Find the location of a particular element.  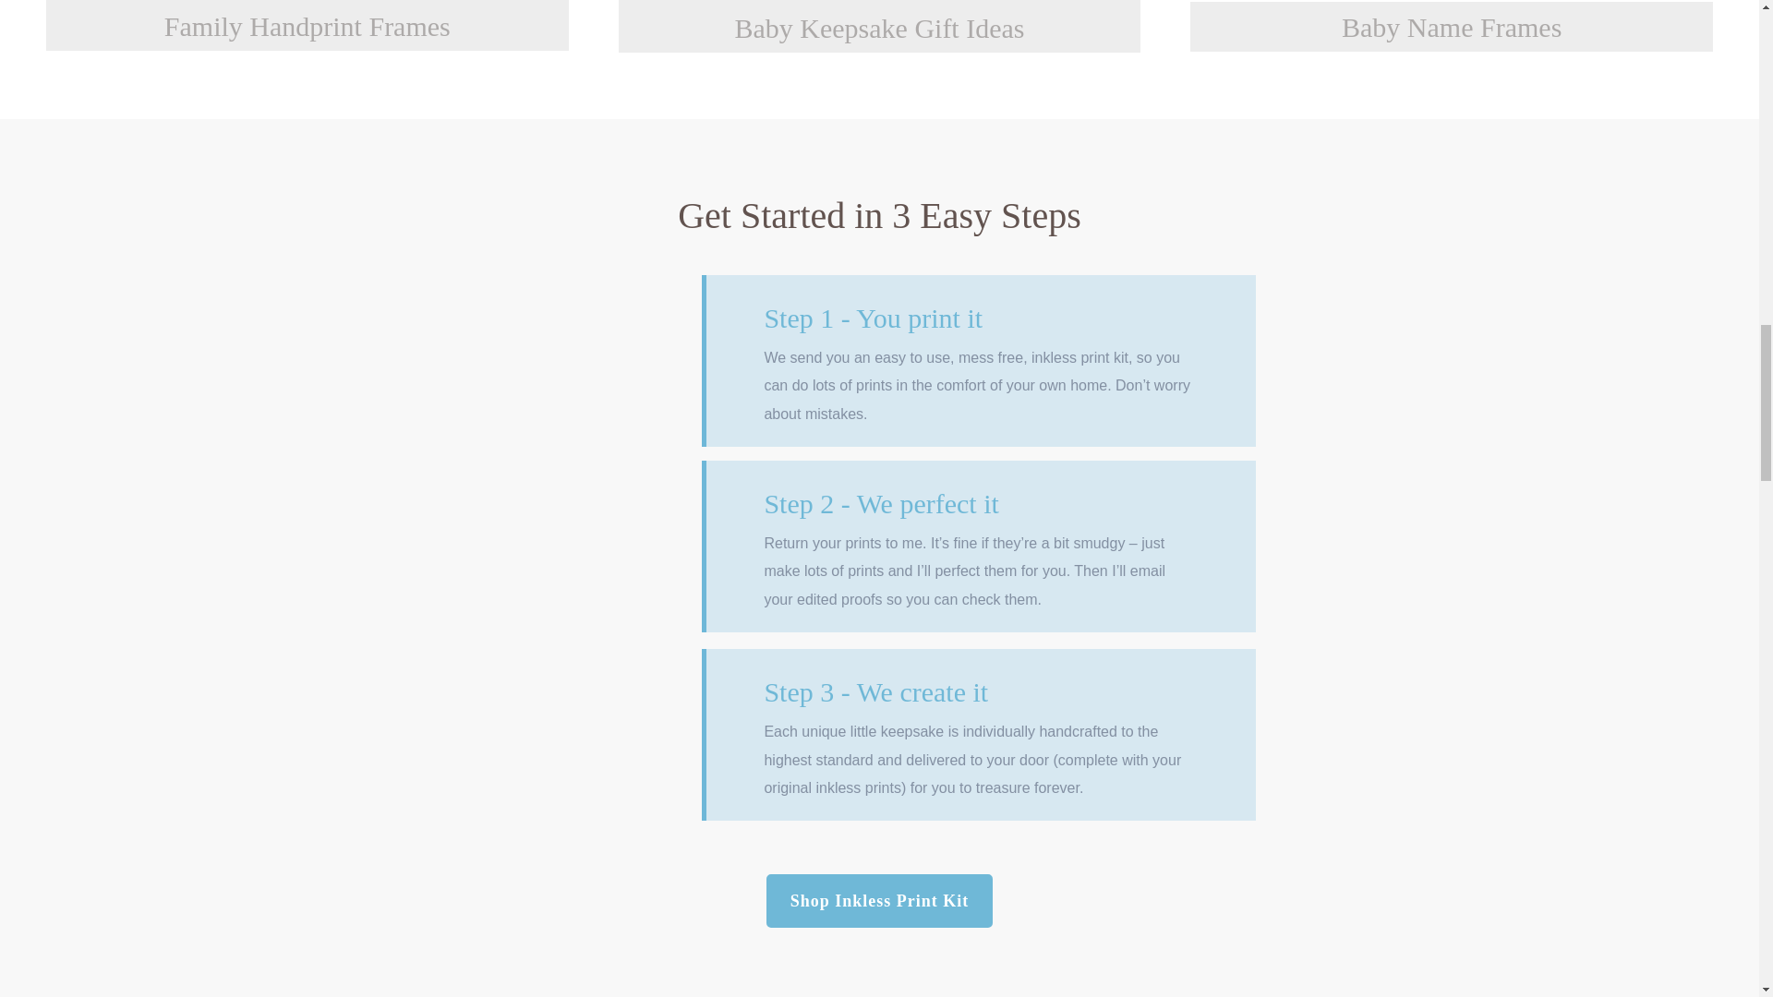

No paint Square is located at coordinates (879, 973).